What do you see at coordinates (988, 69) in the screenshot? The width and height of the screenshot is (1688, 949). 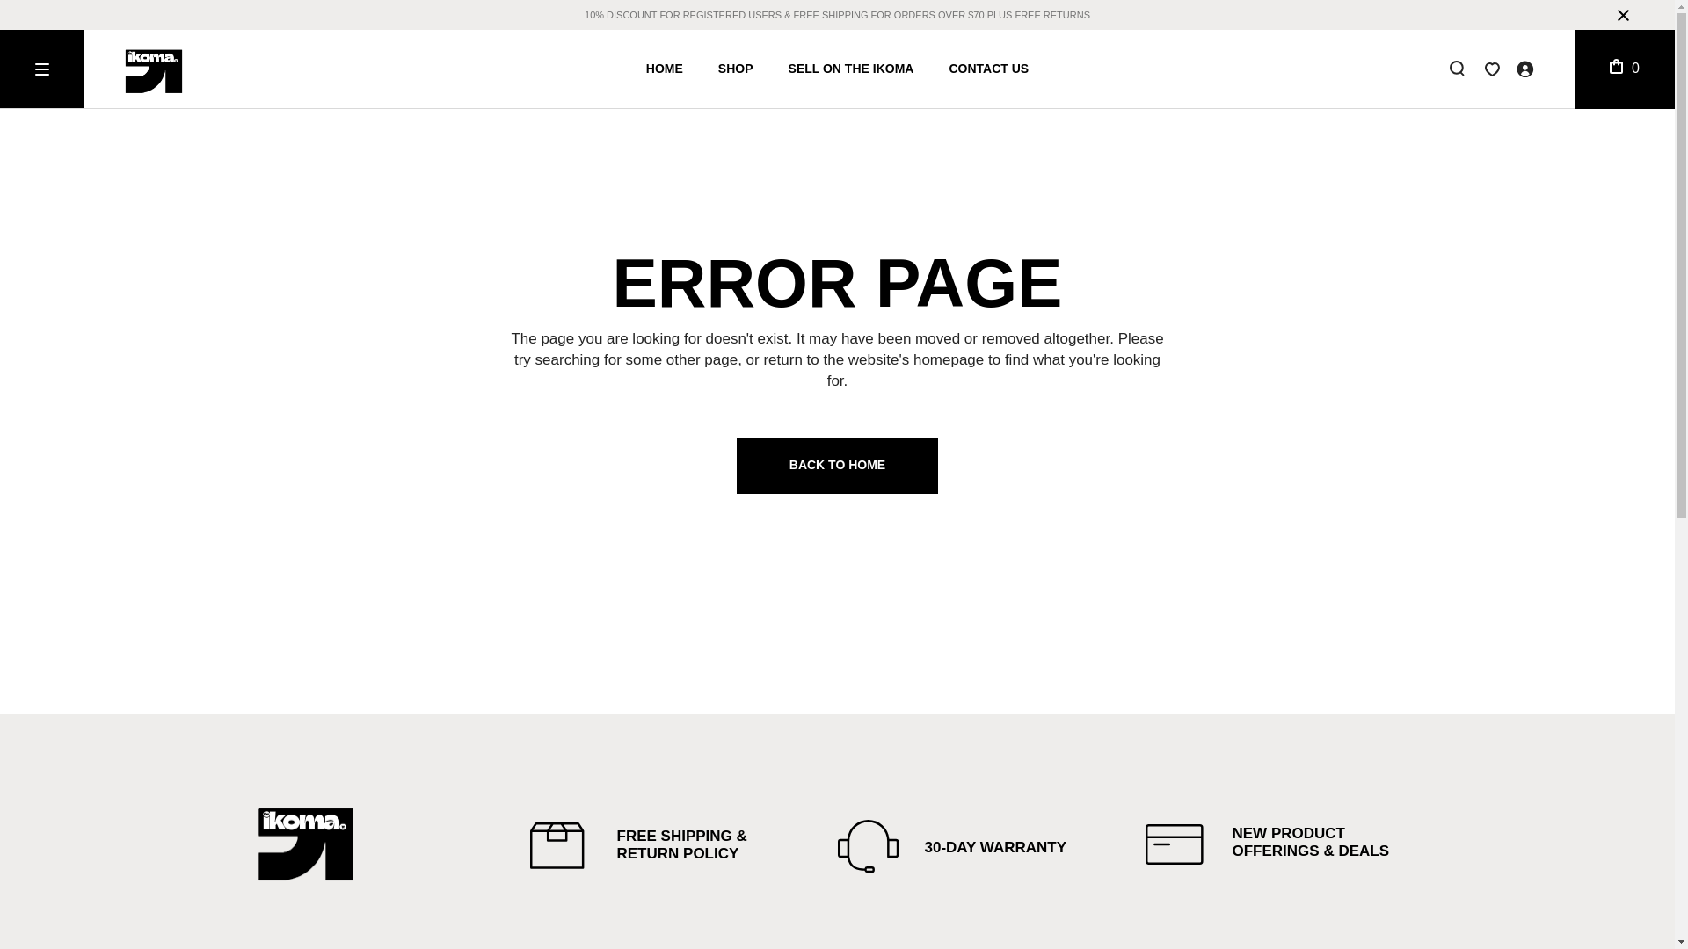 I see `CONTACT US` at bounding box center [988, 69].